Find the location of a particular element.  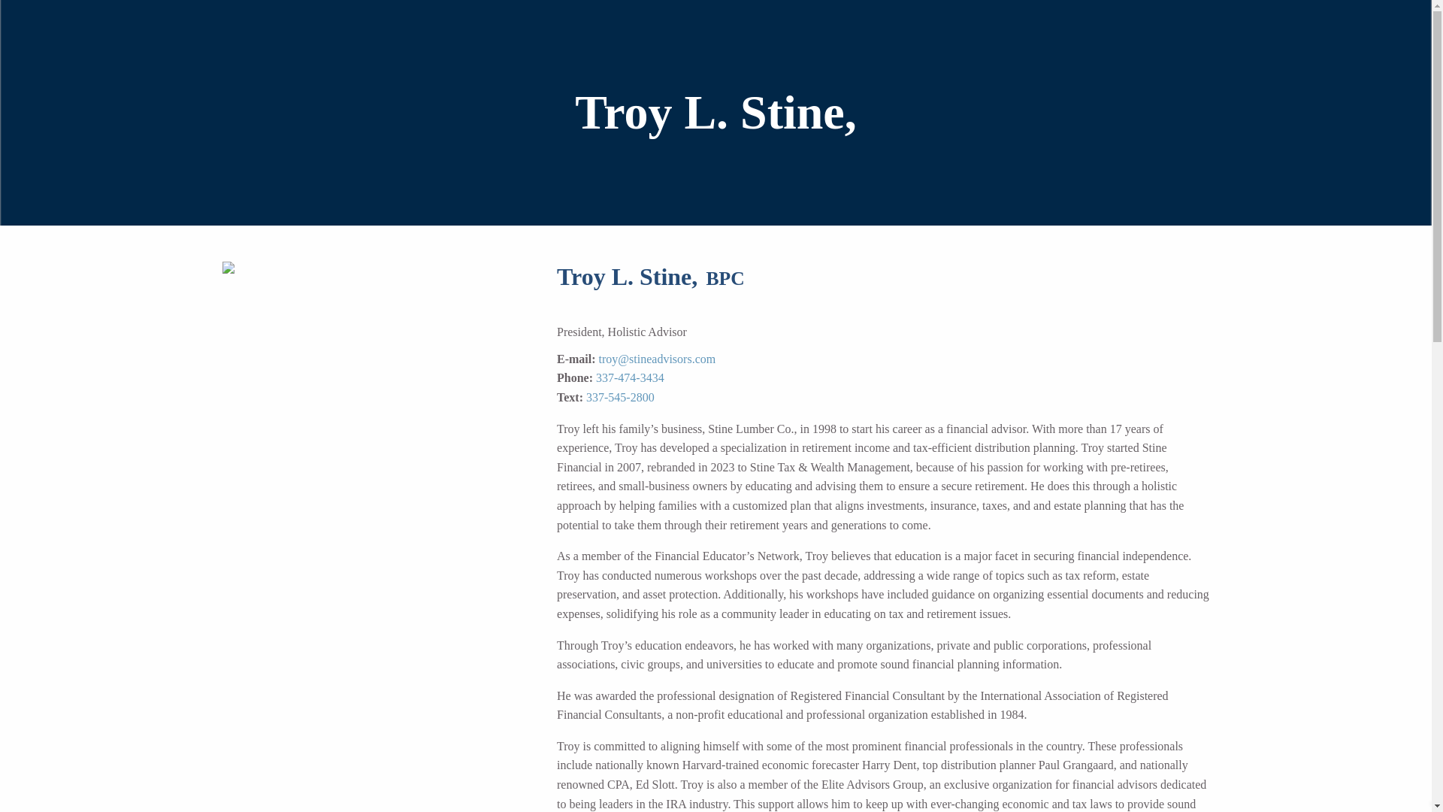

337-474-3434 is located at coordinates (630, 377).